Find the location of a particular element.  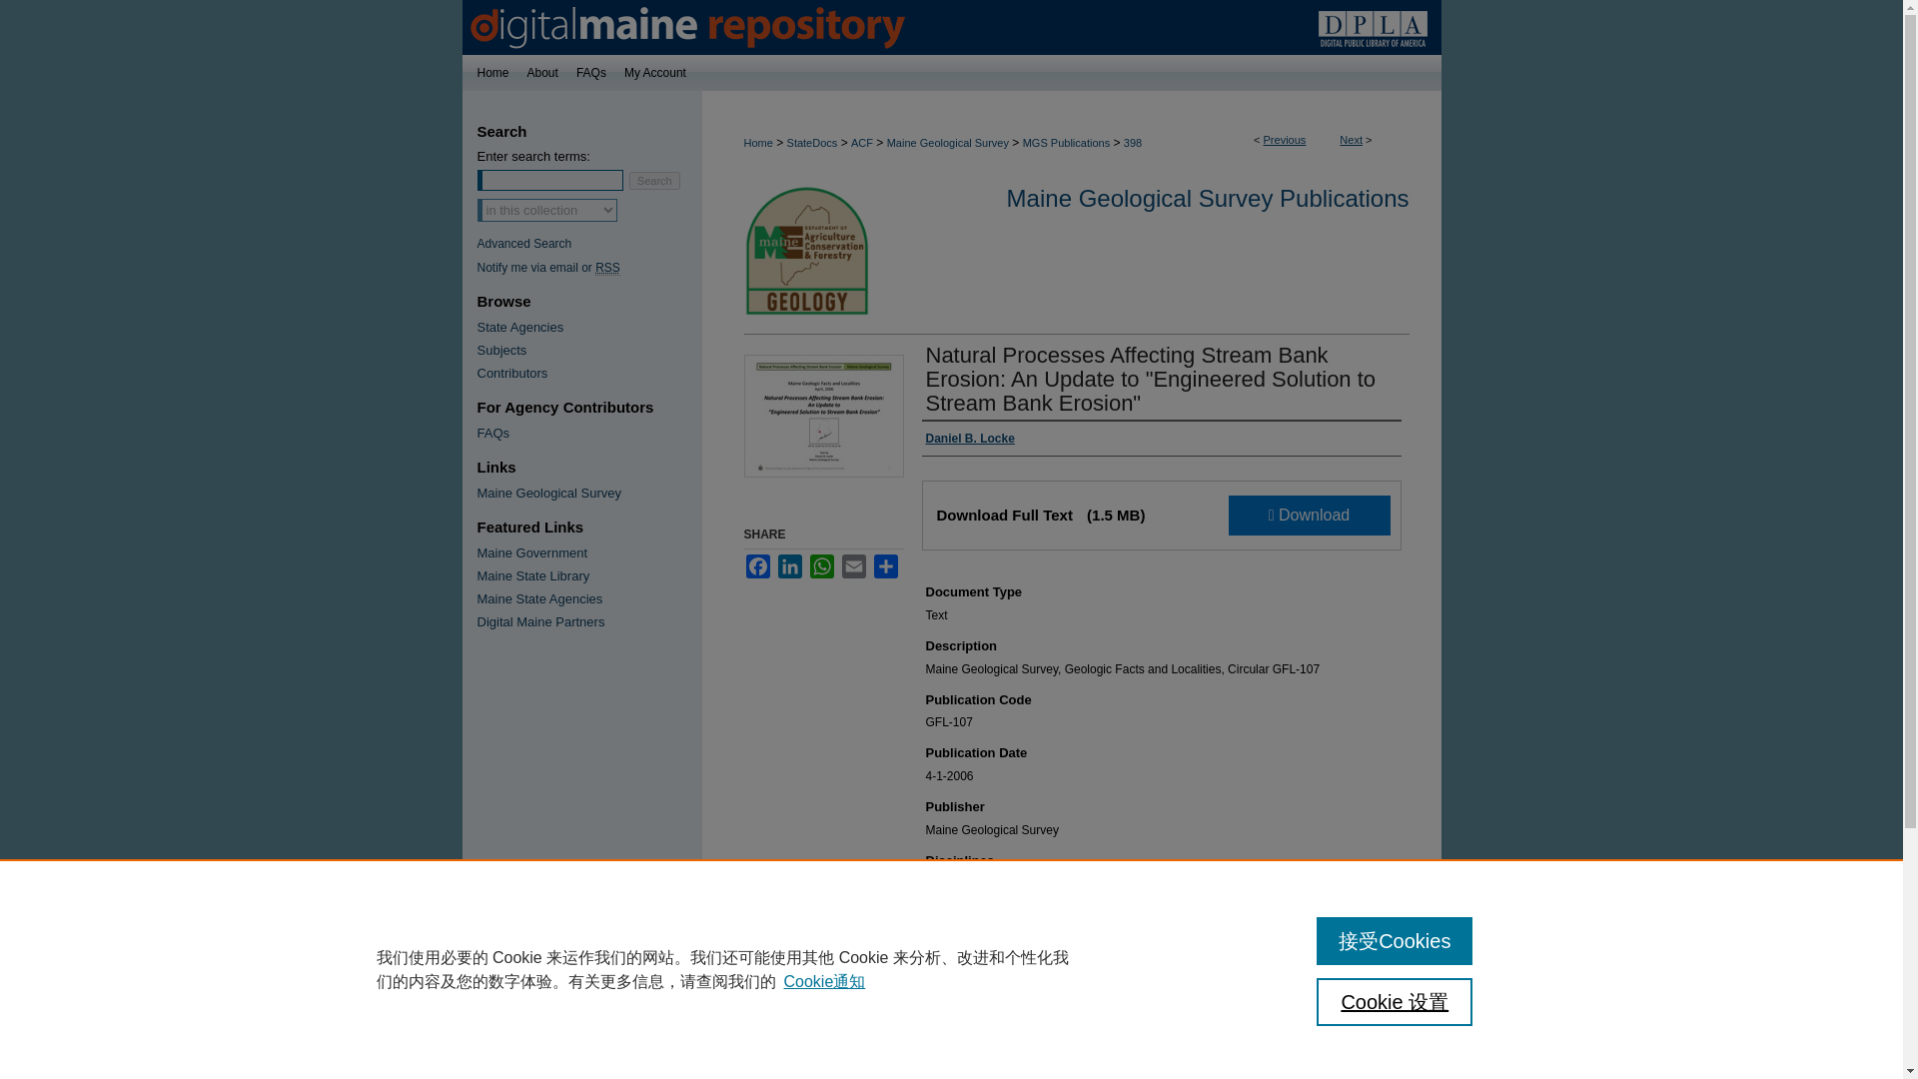

WhatsApp is located at coordinates (821, 565).